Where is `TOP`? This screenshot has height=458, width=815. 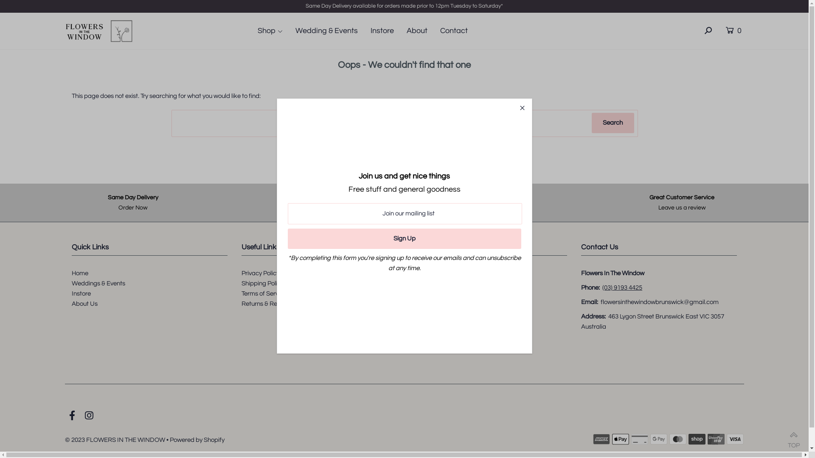
TOP is located at coordinates (794, 437).